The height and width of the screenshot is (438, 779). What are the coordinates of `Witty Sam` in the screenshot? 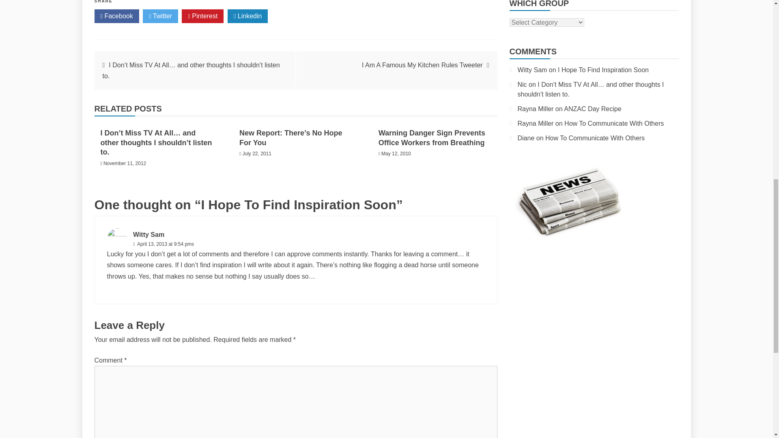 It's located at (148, 234).